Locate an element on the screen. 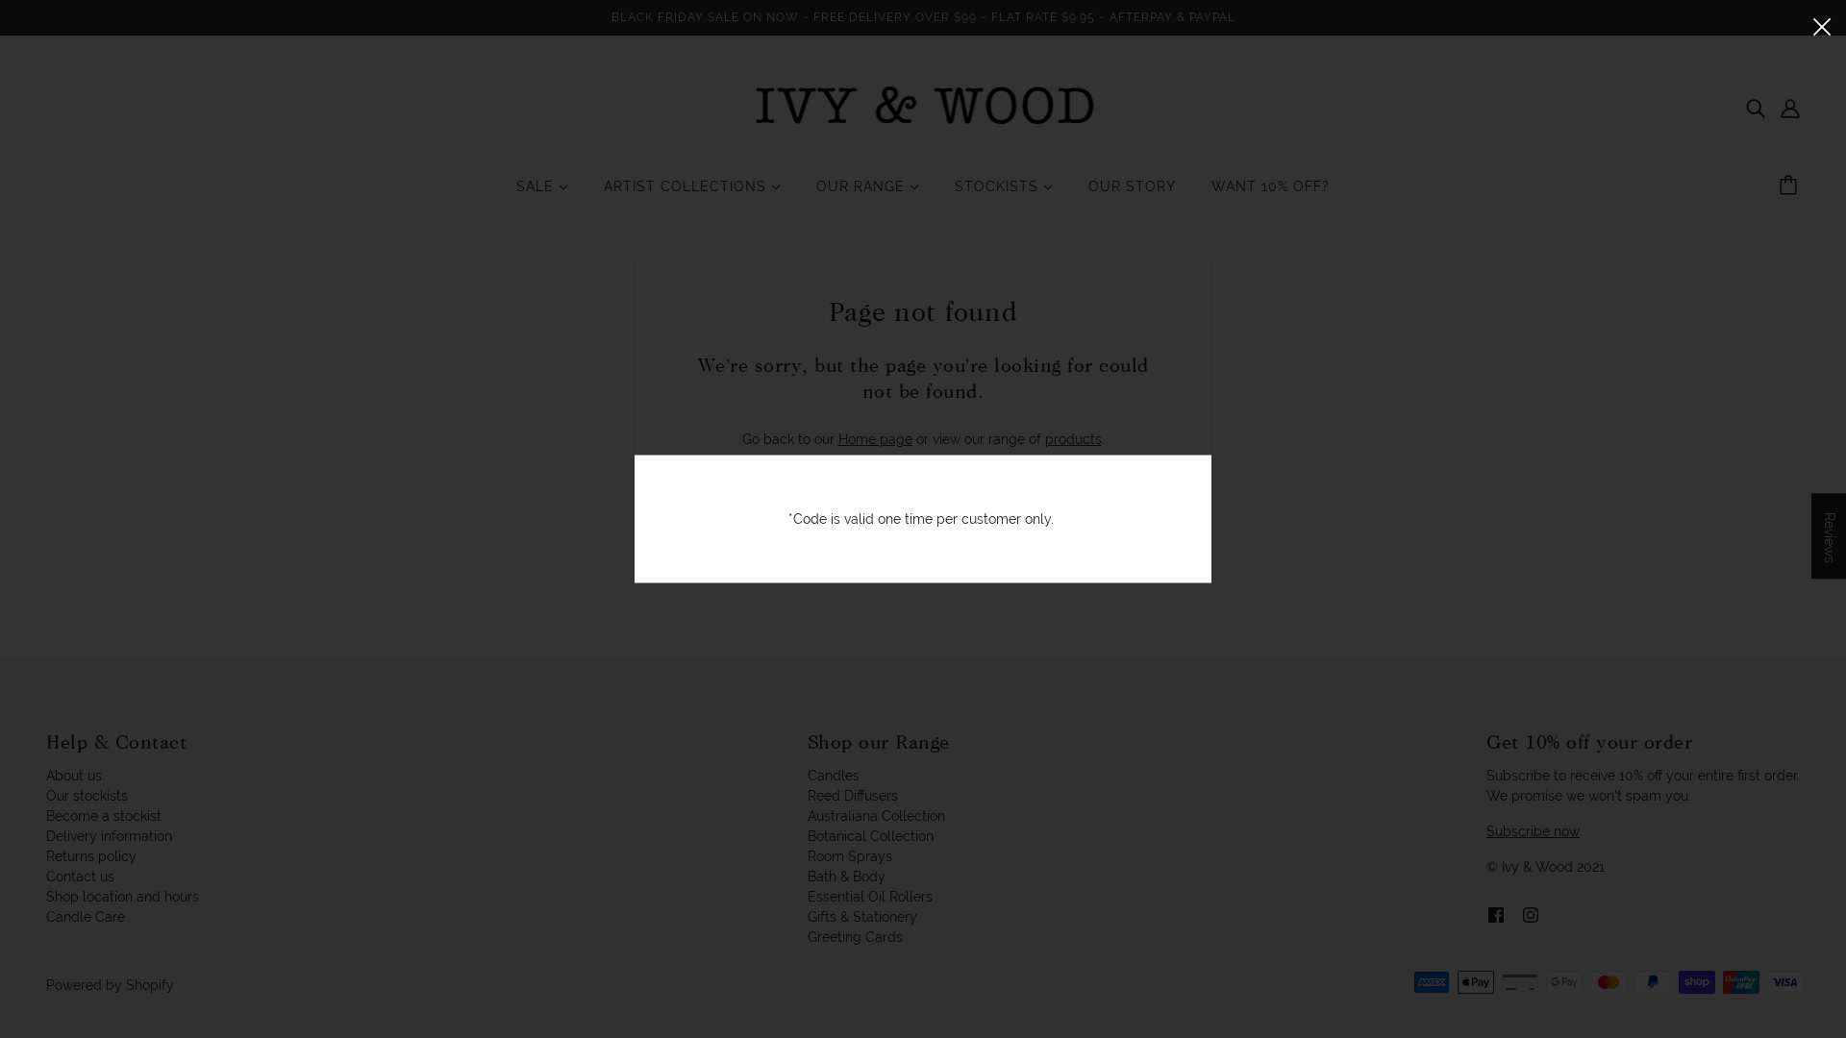 This screenshot has height=1038, width=1846. Home page is located at coordinates (875, 439).